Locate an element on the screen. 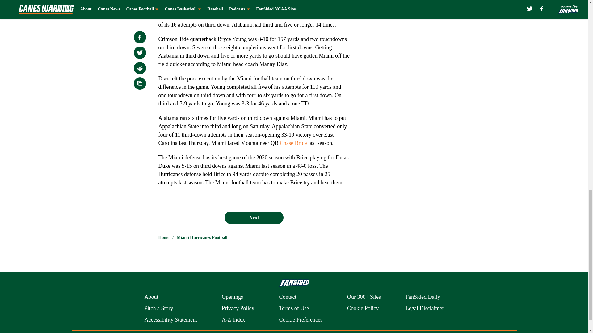 The image size is (593, 333). Contact is located at coordinates (287, 297).